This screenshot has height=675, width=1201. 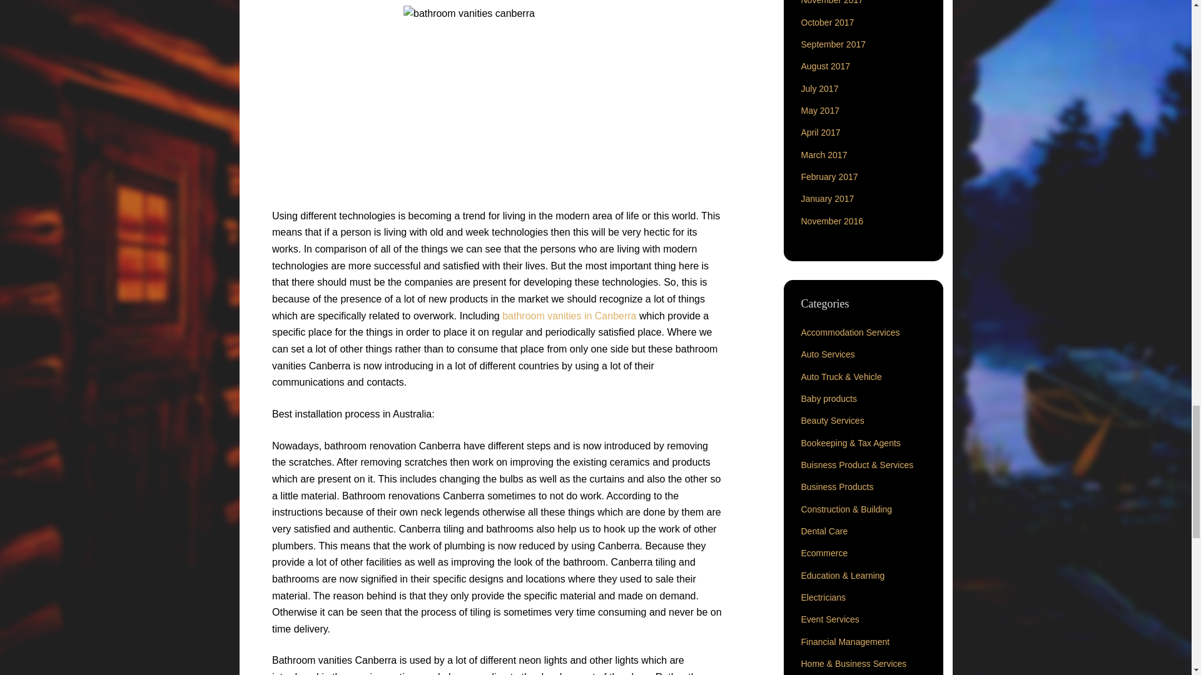 What do you see at coordinates (497, 99) in the screenshot?
I see `bathroom vanities canberra` at bounding box center [497, 99].